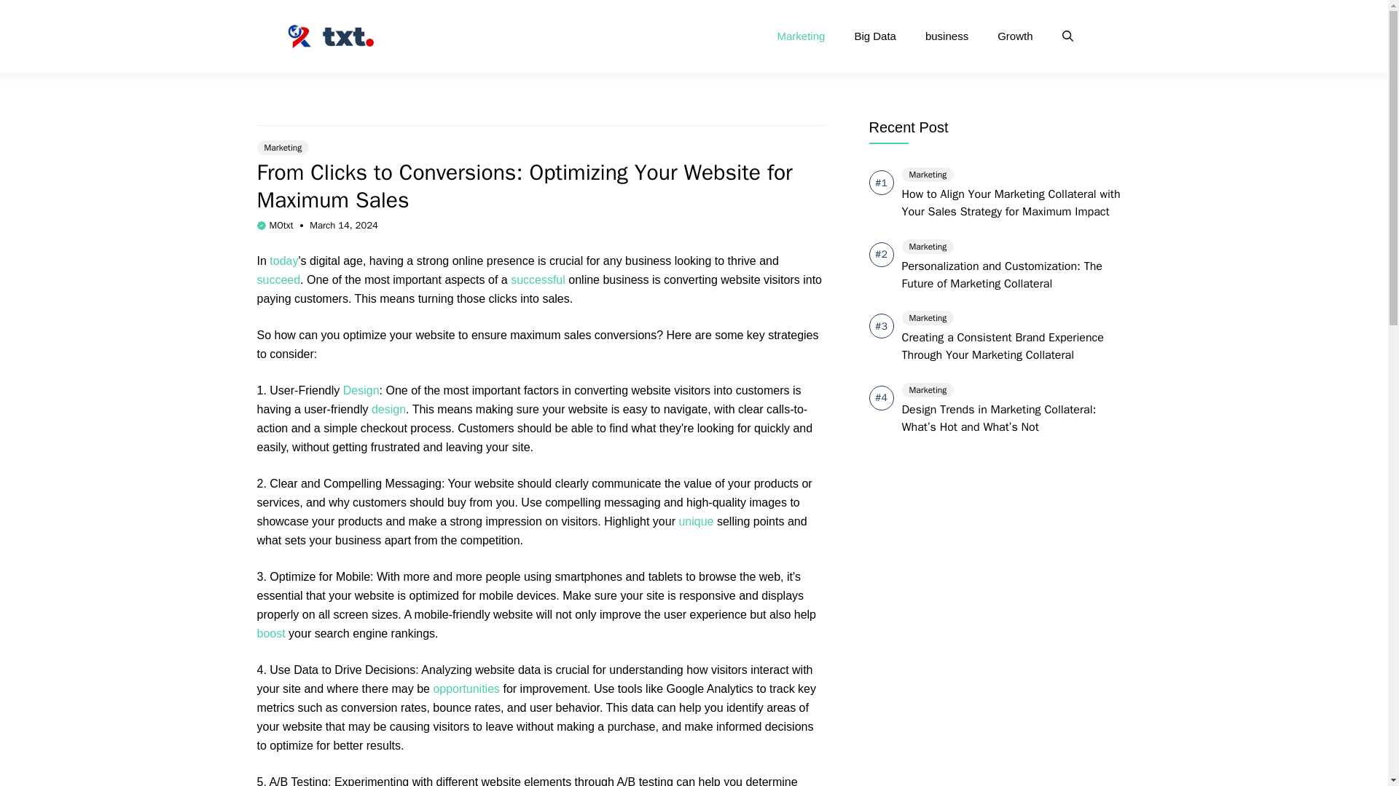 The height and width of the screenshot is (786, 1399). Describe the element at coordinates (281, 225) in the screenshot. I see `MOtxt` at that location.